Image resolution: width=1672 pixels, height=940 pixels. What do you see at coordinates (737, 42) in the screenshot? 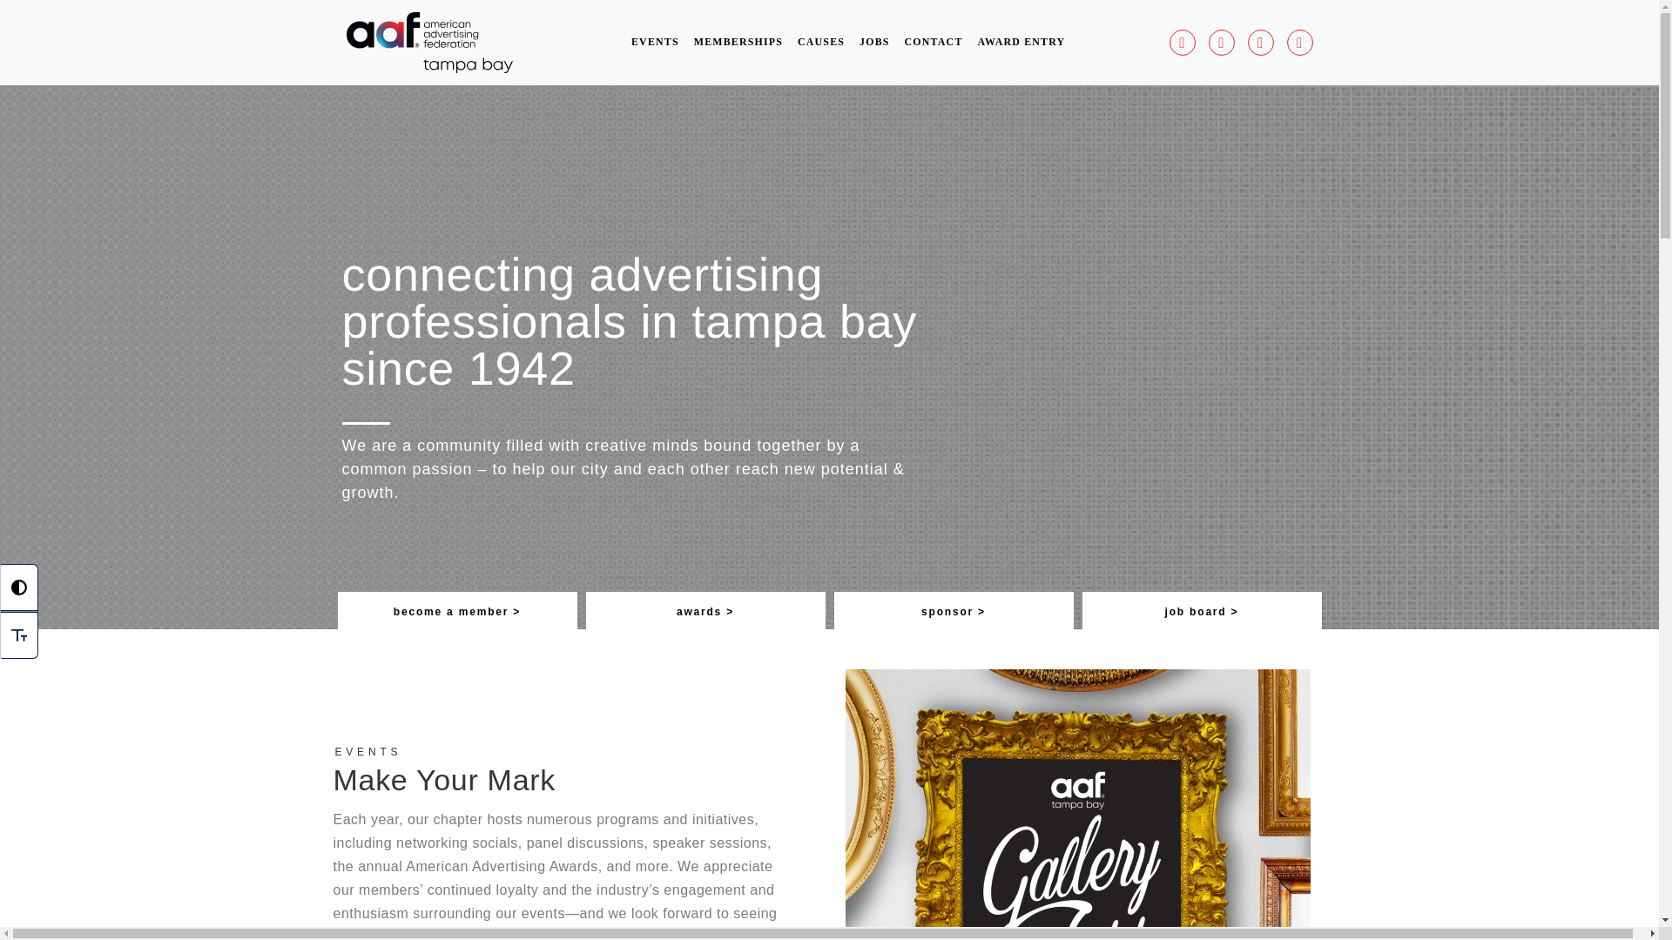
I see `MEMBERSHIPS` at bounding box center [737, 42].